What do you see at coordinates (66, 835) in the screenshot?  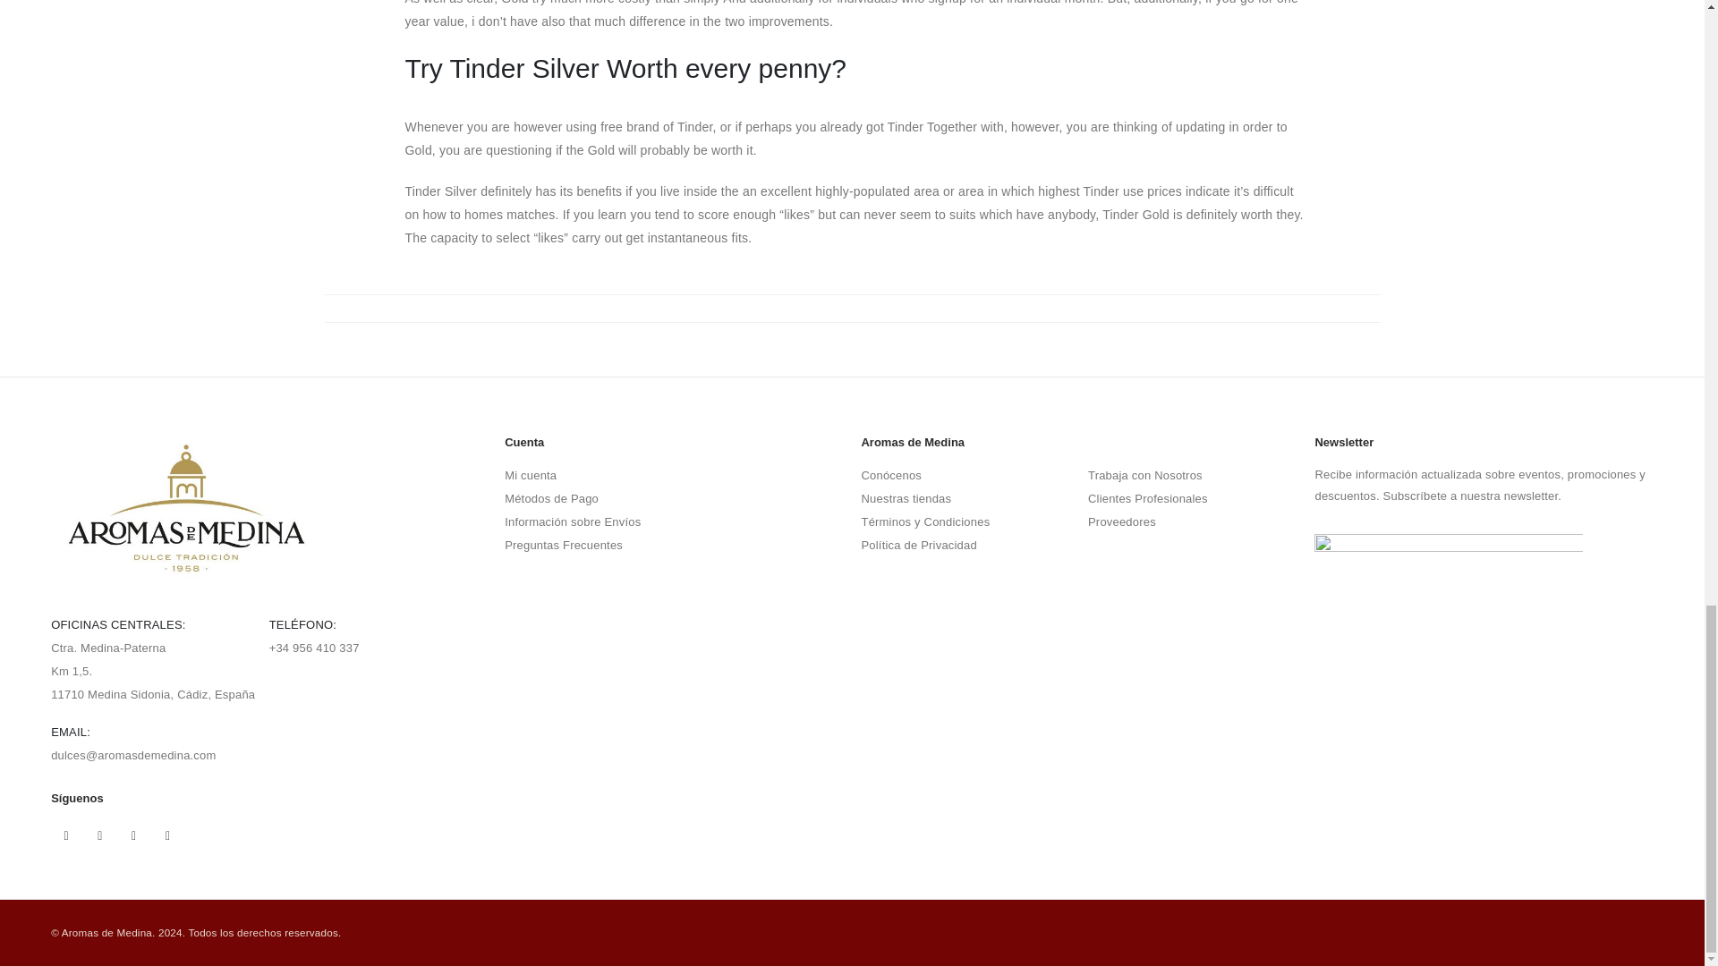 I see `Facebook` at bounding box center [66, 835].